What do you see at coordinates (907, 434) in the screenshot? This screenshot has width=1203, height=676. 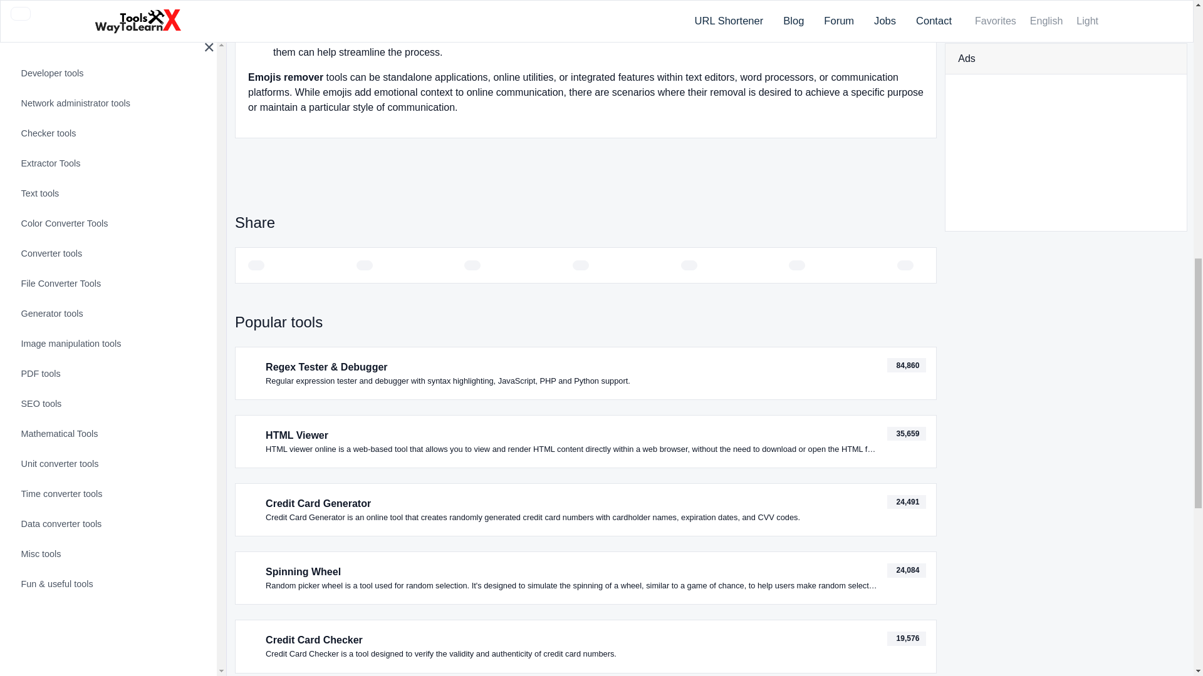 I see `Total views` at bounding box center [907, 434].